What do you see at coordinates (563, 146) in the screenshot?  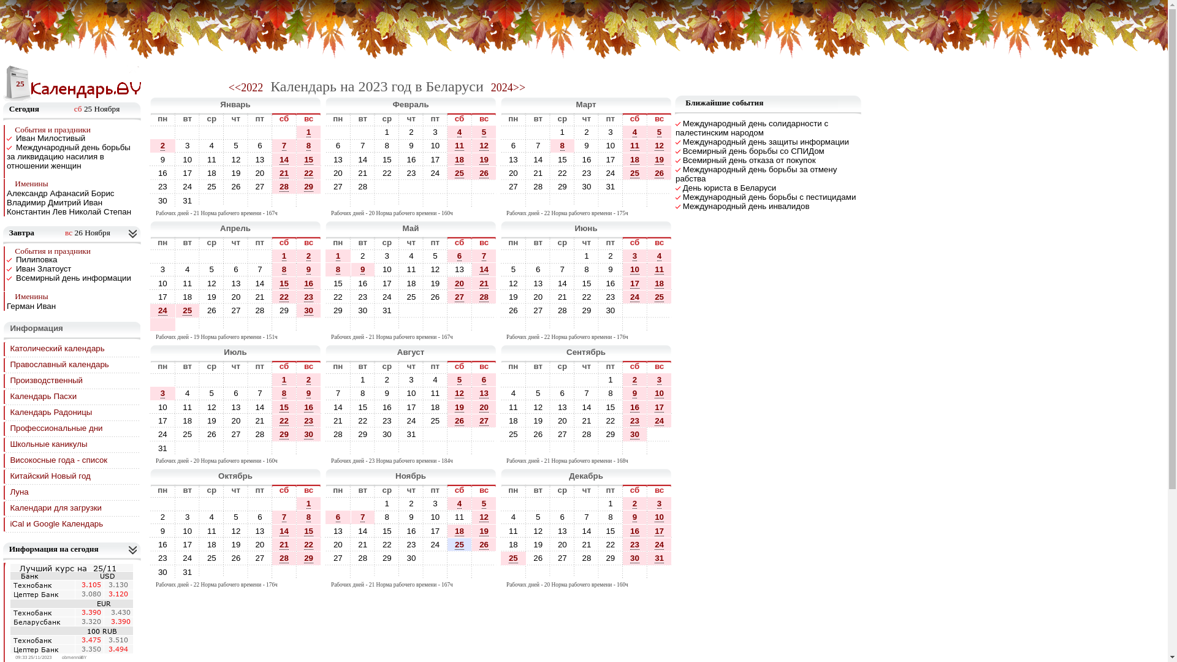 I see `8` at bounding box center [563, 146].